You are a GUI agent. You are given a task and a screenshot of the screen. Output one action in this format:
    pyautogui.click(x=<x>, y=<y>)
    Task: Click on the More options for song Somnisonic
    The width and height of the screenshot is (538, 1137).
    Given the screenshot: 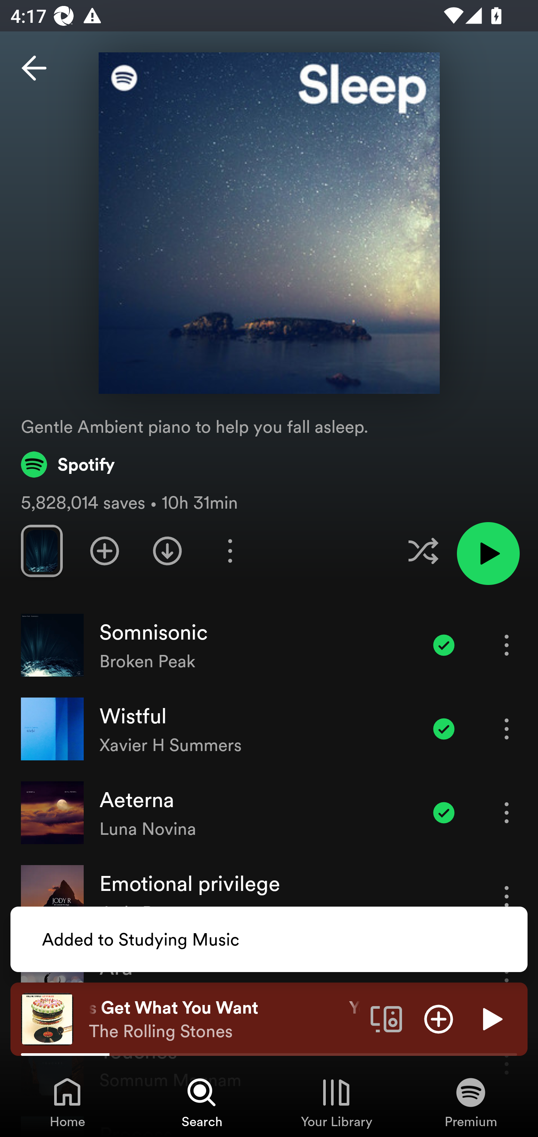 What is the action you would take?
    pyautogui.click(x=507, y=645)
    